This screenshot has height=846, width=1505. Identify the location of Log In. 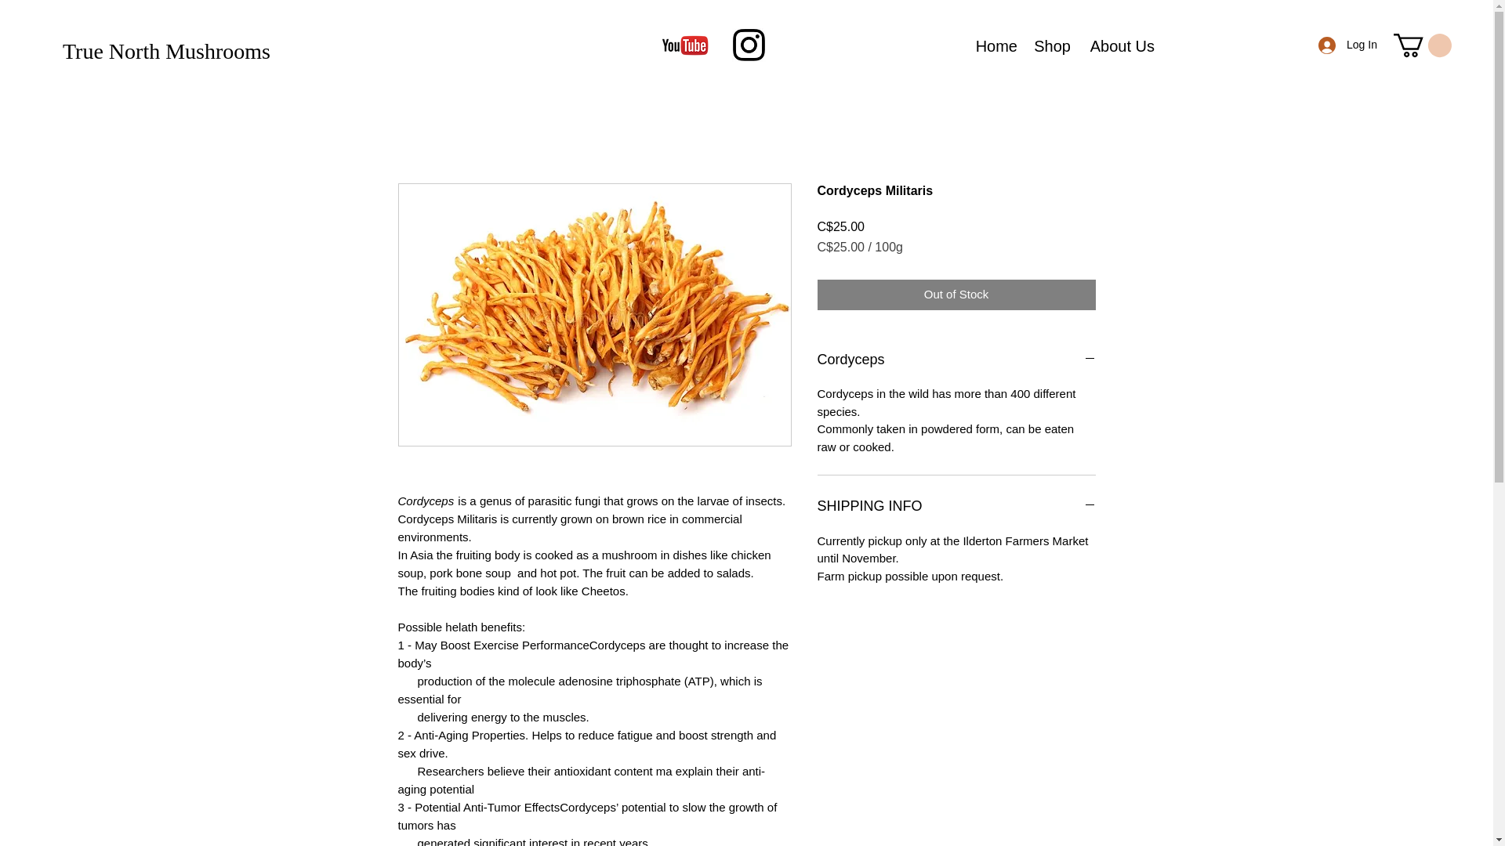
(1345, 44).